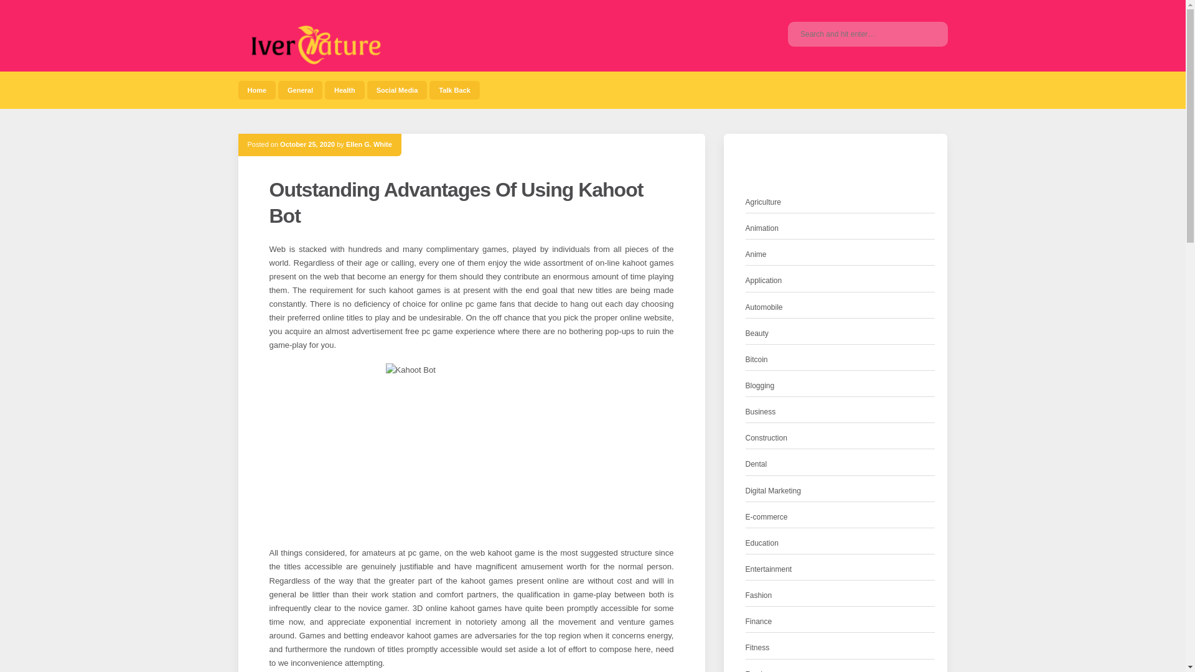 This screenshot has height=672, width=1195. What do you see at coordinates (300, 90) in the screenshot?
I see `General` at bounding box center [300, 90].